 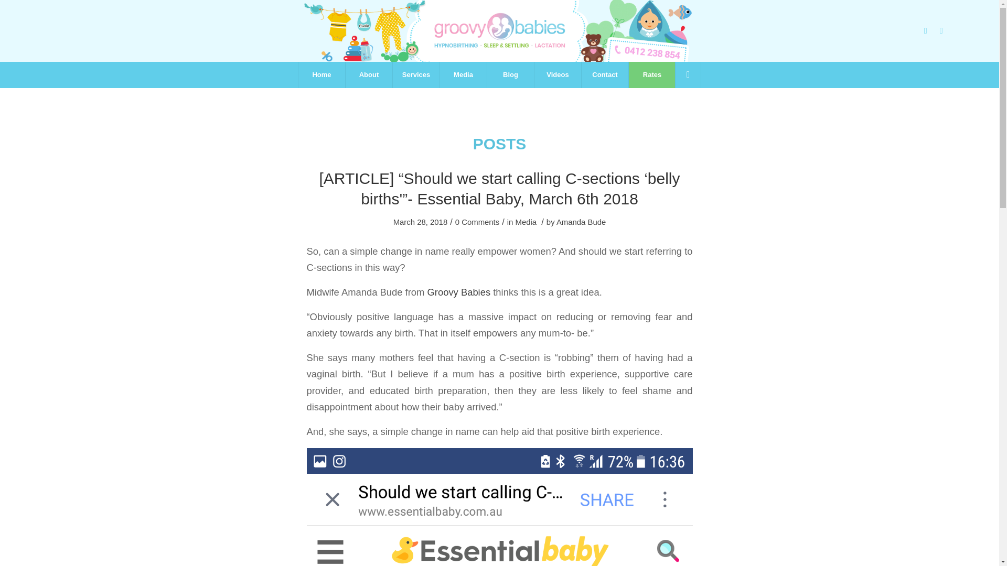 I want to click on Blog, so click(x=510, y=74).